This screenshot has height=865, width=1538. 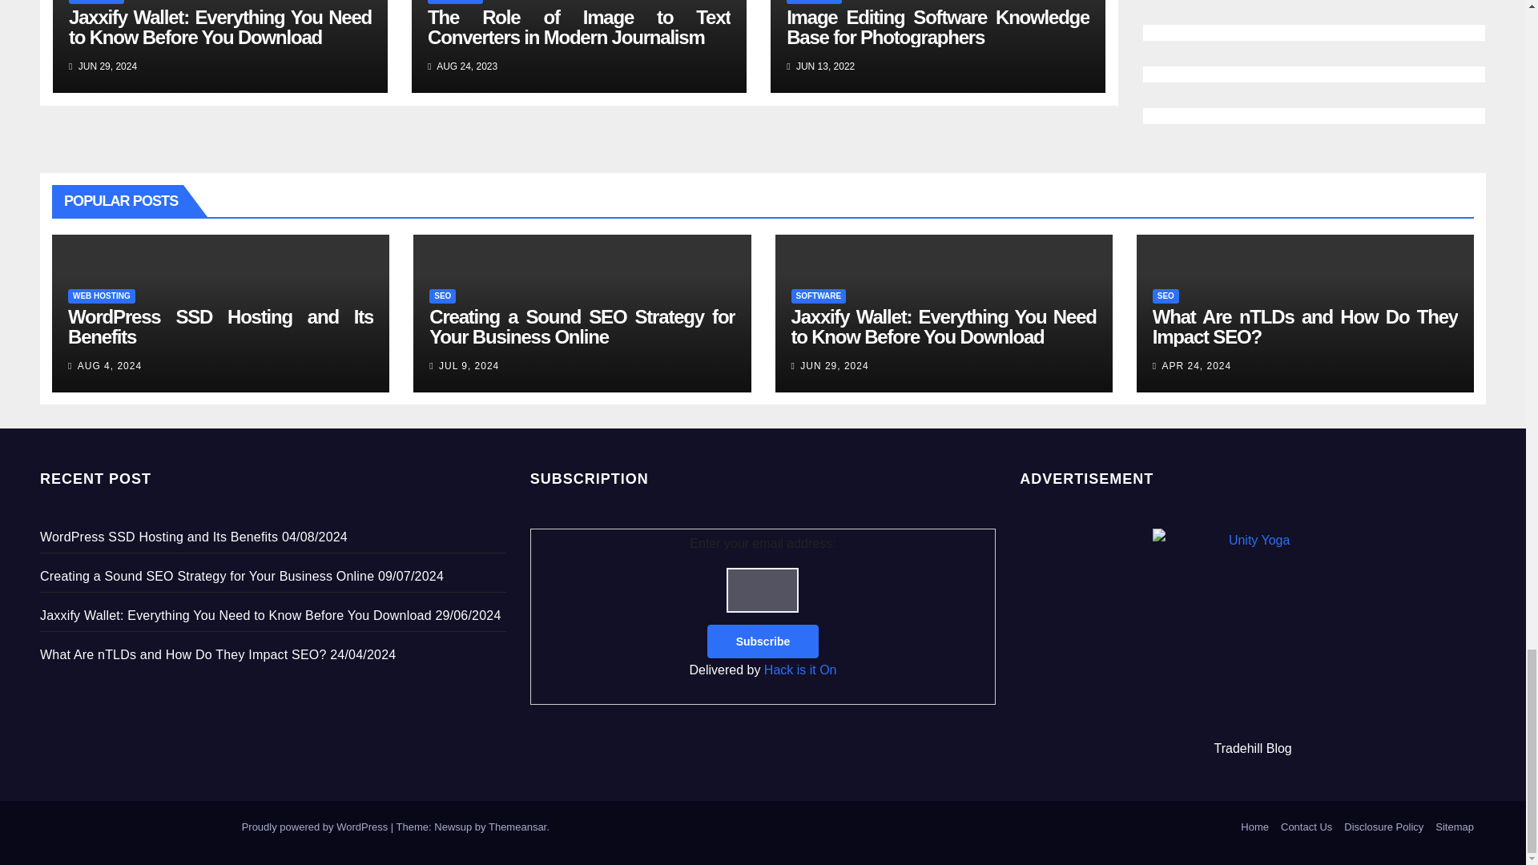 I want to click on Subscribe, so click(x=763, y=641).